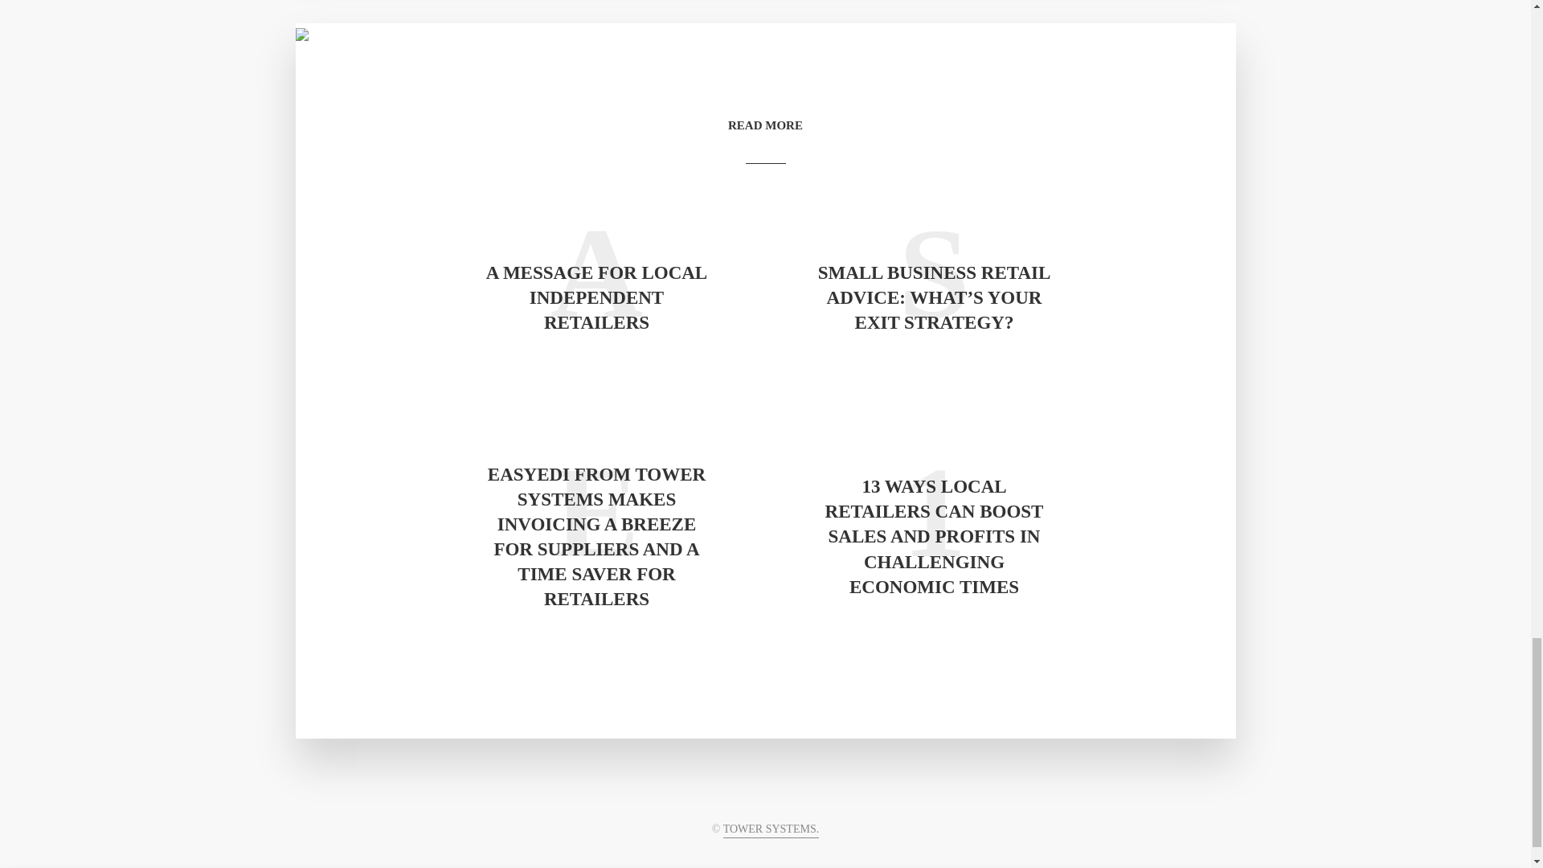  I want to click on TOWER SYSTEMS., so click(771, 830).